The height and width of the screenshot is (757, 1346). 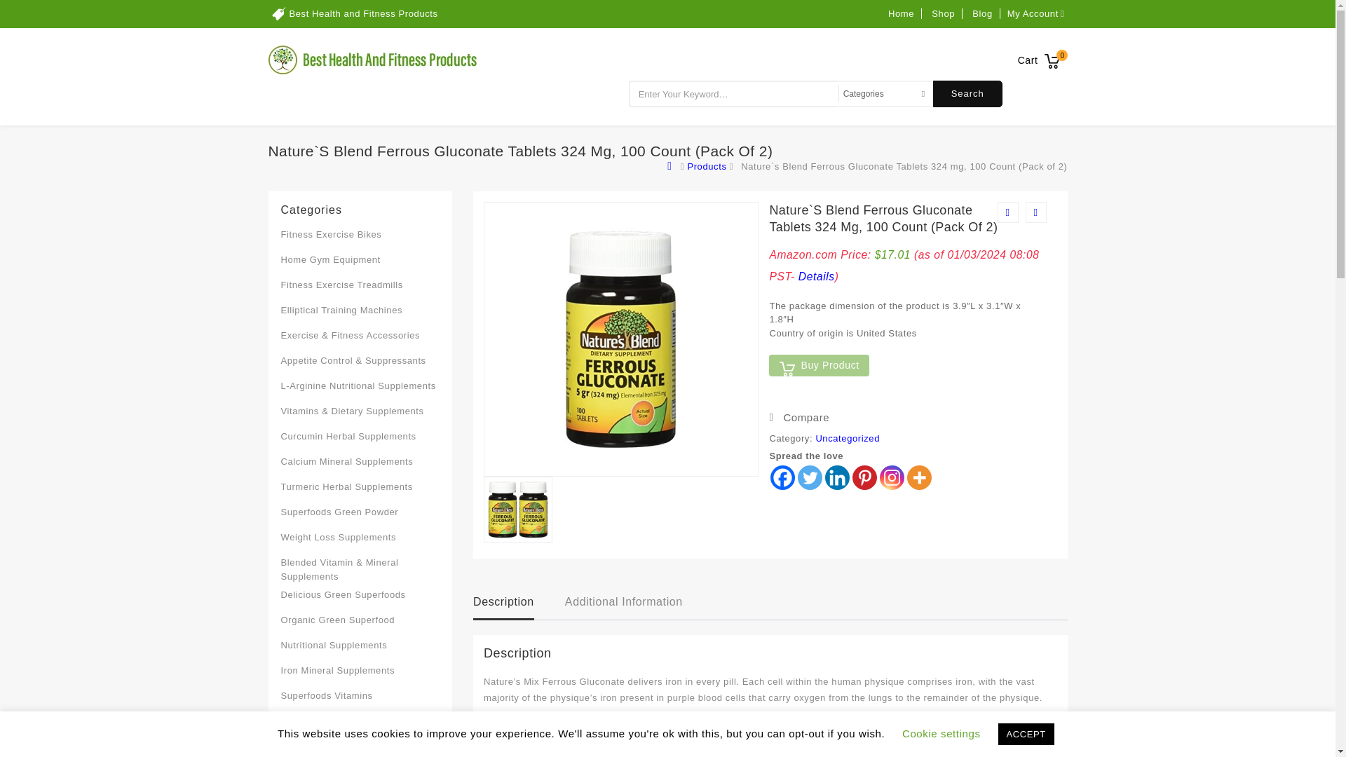 I want to click on Uncategorized, so click(x=848, y=437).